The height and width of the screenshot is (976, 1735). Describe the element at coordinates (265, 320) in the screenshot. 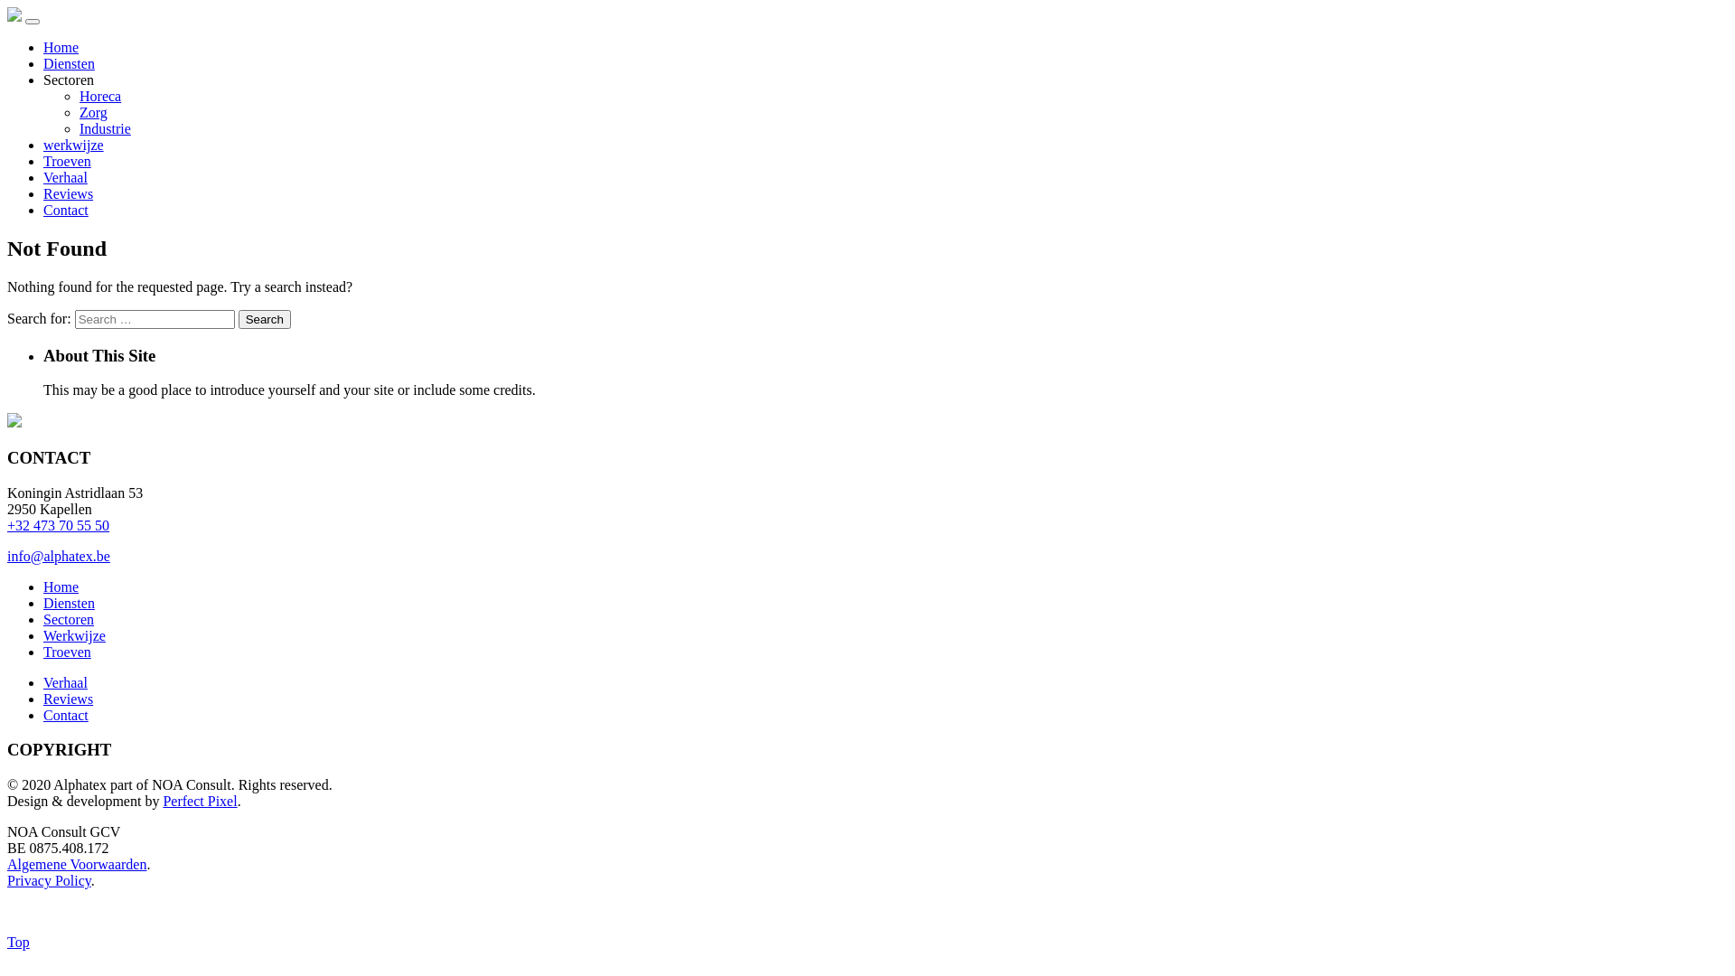

I see `Search` at that location.